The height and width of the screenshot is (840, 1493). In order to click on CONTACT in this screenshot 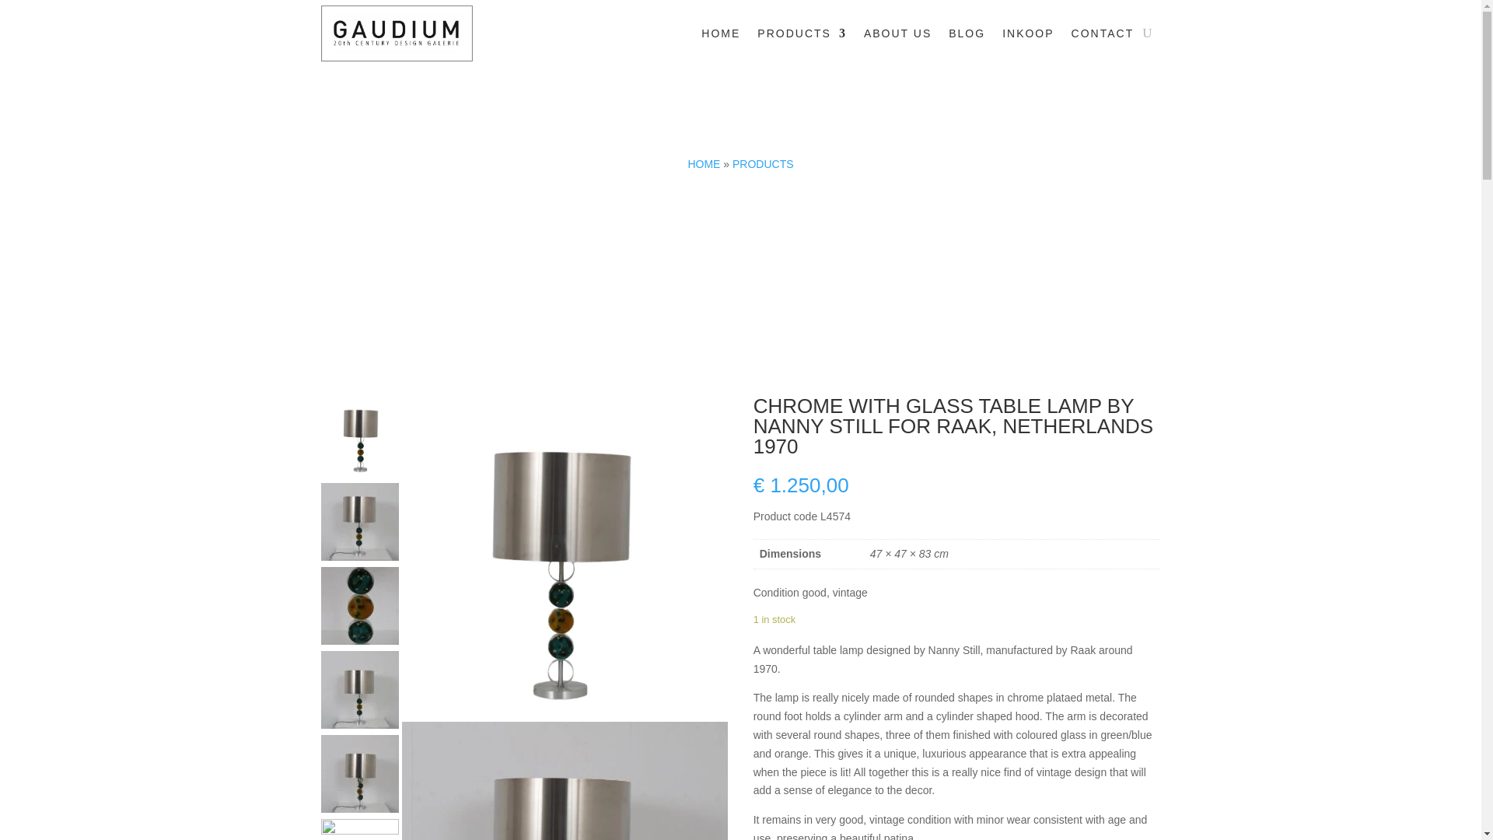, I will do `click(1103, 33)`.